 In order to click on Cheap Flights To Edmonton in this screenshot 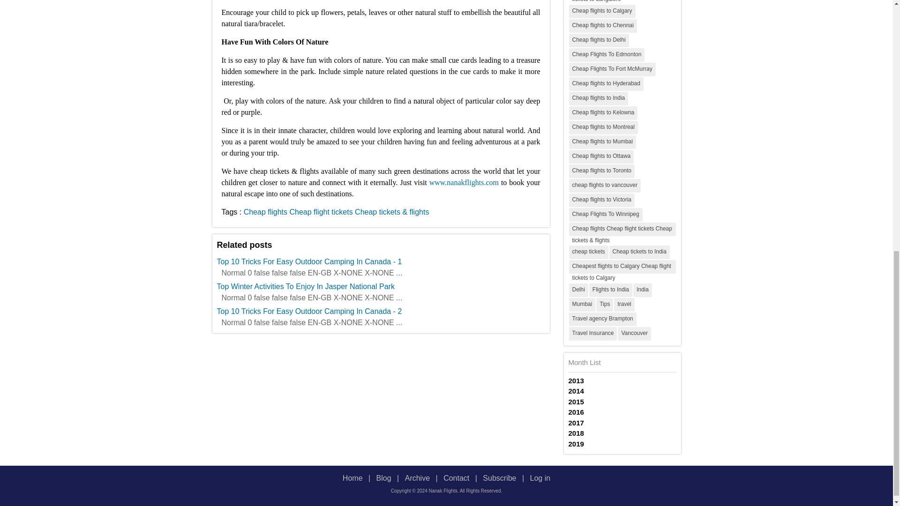, I will do `click(607, 54)`.